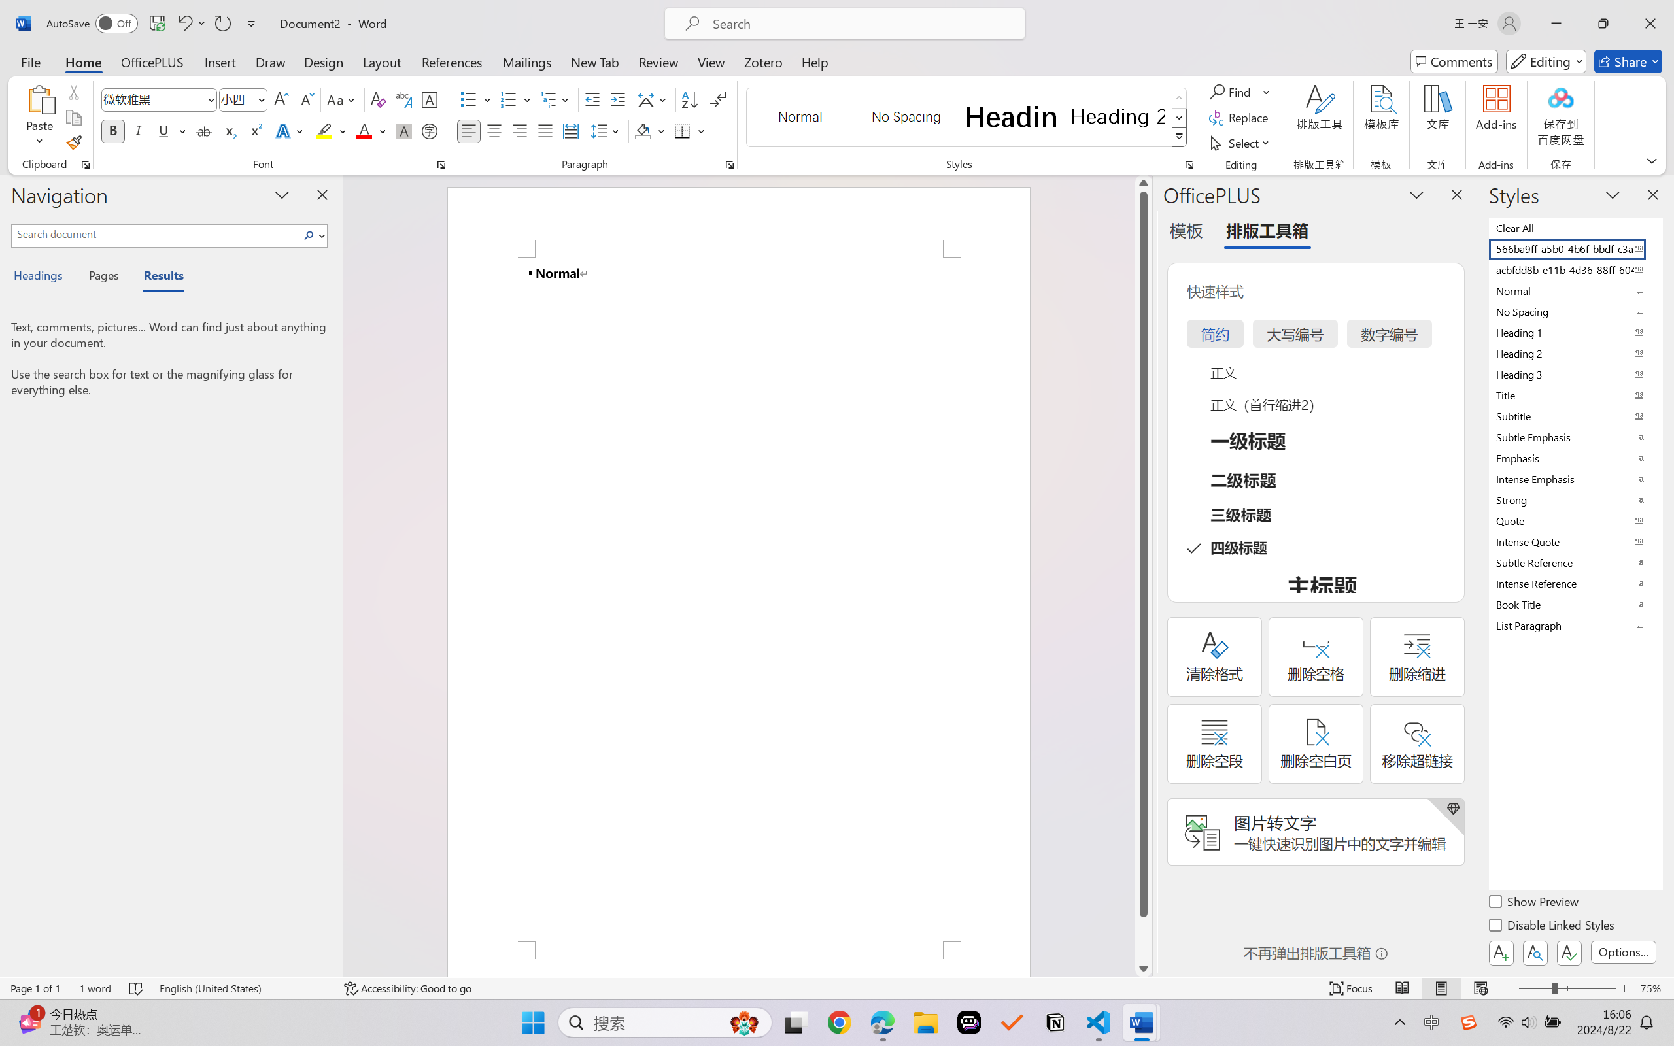 Image resolution: width=1674 pixels, height=1046 pixels. Describe the element at coordinates (40, 118) in the screenshot. I see `Paste` at that location.